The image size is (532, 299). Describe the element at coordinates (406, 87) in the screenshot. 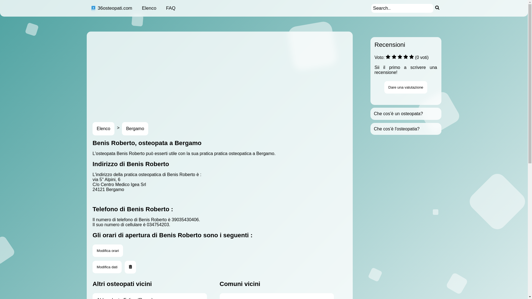

I see `Dare una valutazione` at that location.